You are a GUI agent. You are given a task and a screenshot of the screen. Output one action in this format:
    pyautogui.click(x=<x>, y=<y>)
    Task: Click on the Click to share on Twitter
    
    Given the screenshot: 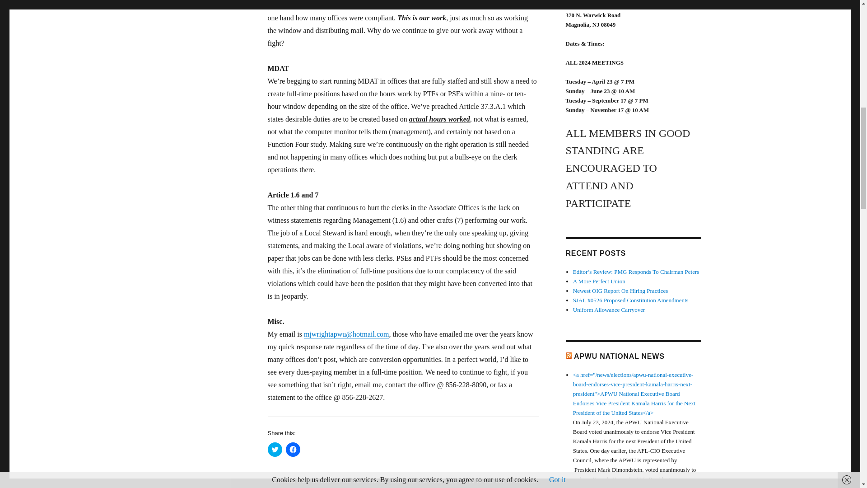 What is the action you would take?
    pyautogui.click(x=275, y=449)
    